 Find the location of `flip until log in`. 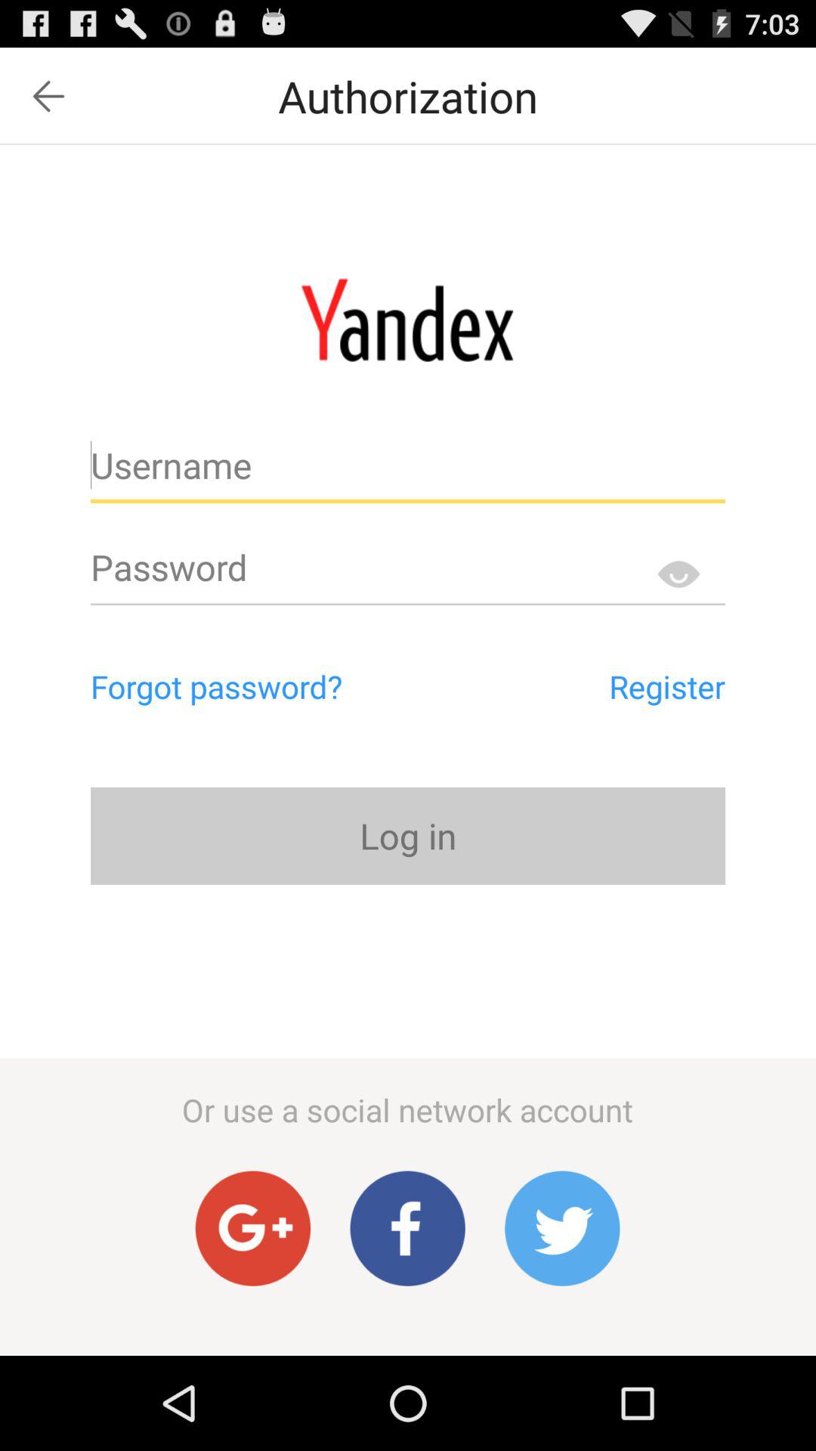

flip until log in is located at coordinates (408, 836).